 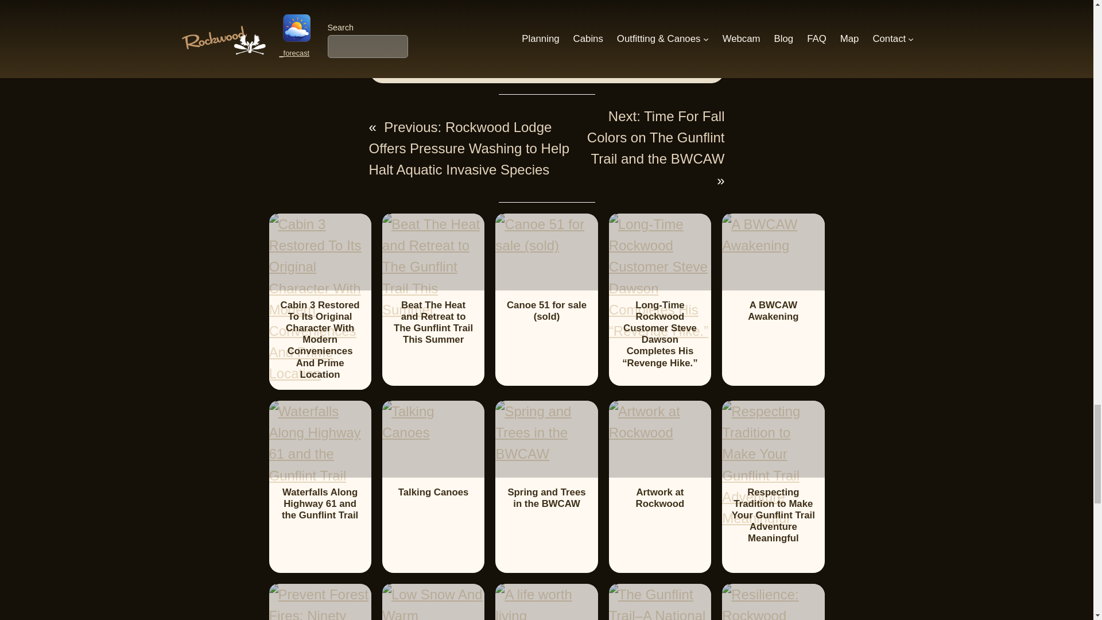 What do you see at coordinates (557, 7) in the screenshot?
I see `Subscribe` at bounding box center [557, 7].